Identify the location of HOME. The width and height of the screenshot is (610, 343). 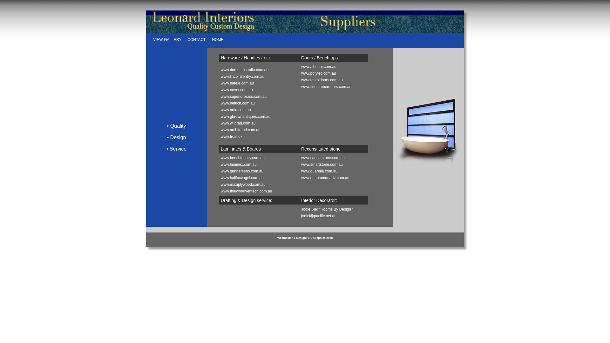
(218, 40).